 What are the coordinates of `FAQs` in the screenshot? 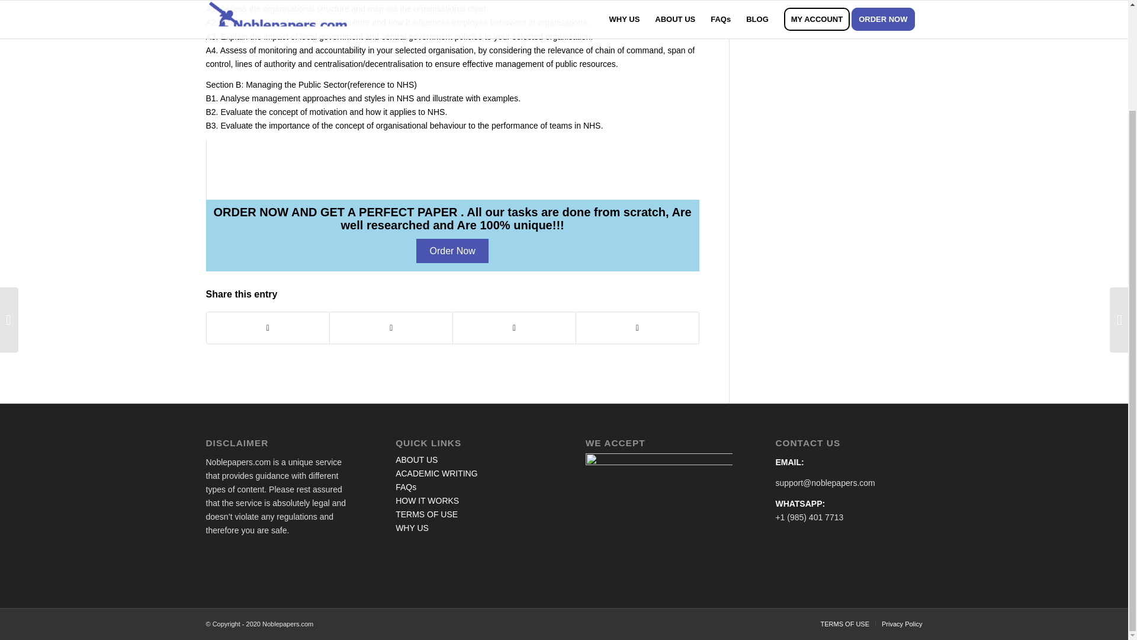 It's located at (406, 487).